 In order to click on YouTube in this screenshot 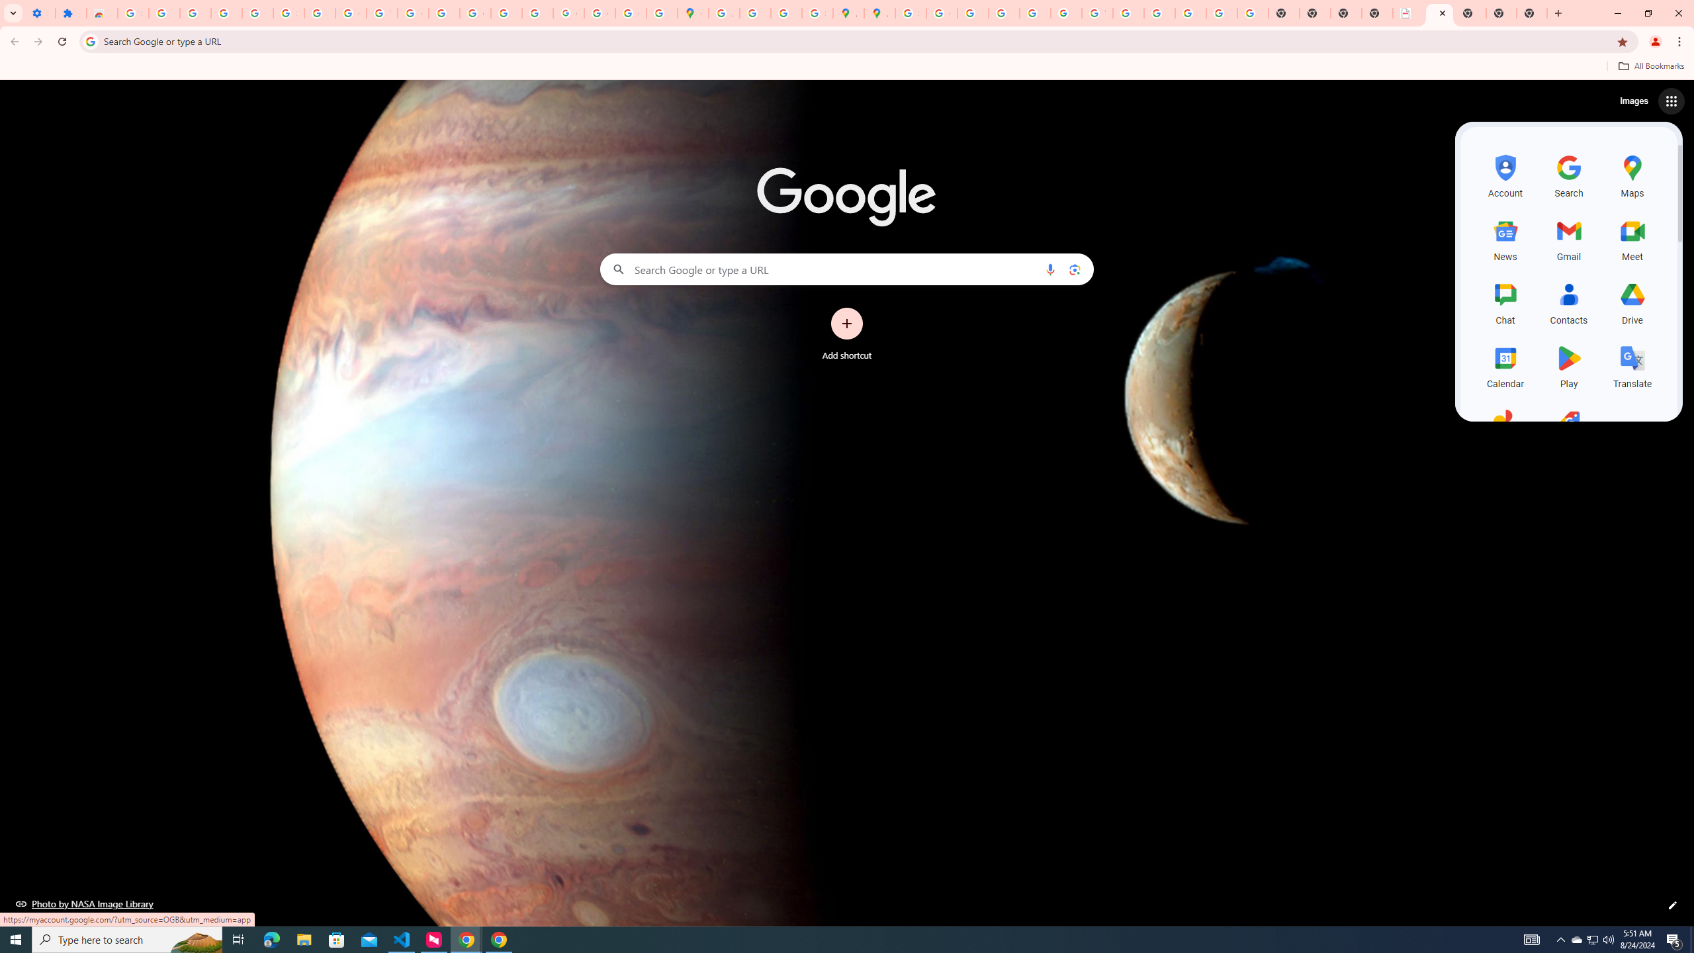, I will do `click(382, 13)`.